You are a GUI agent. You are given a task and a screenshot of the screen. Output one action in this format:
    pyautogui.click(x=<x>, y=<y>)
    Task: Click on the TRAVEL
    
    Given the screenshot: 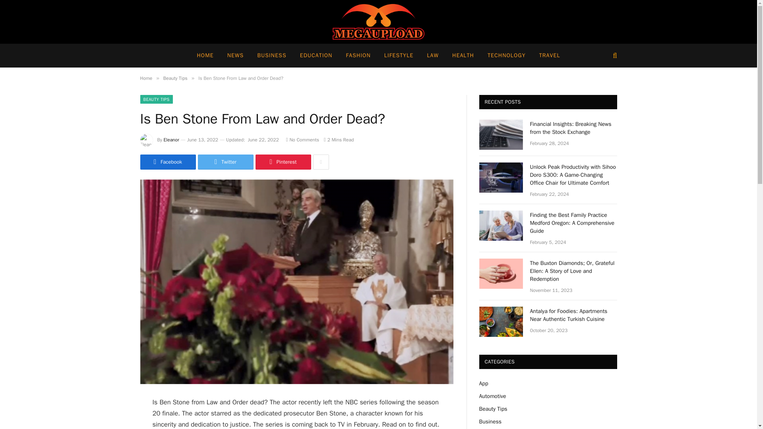 What is the action you would take?
    pyautogui.click(x=550, y=56)
    